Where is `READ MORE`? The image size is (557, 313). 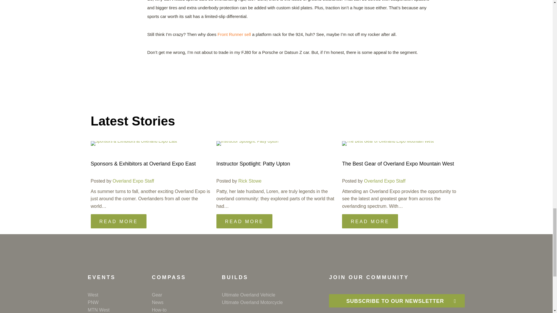
READ MORE is located at coordinates (118, 221).